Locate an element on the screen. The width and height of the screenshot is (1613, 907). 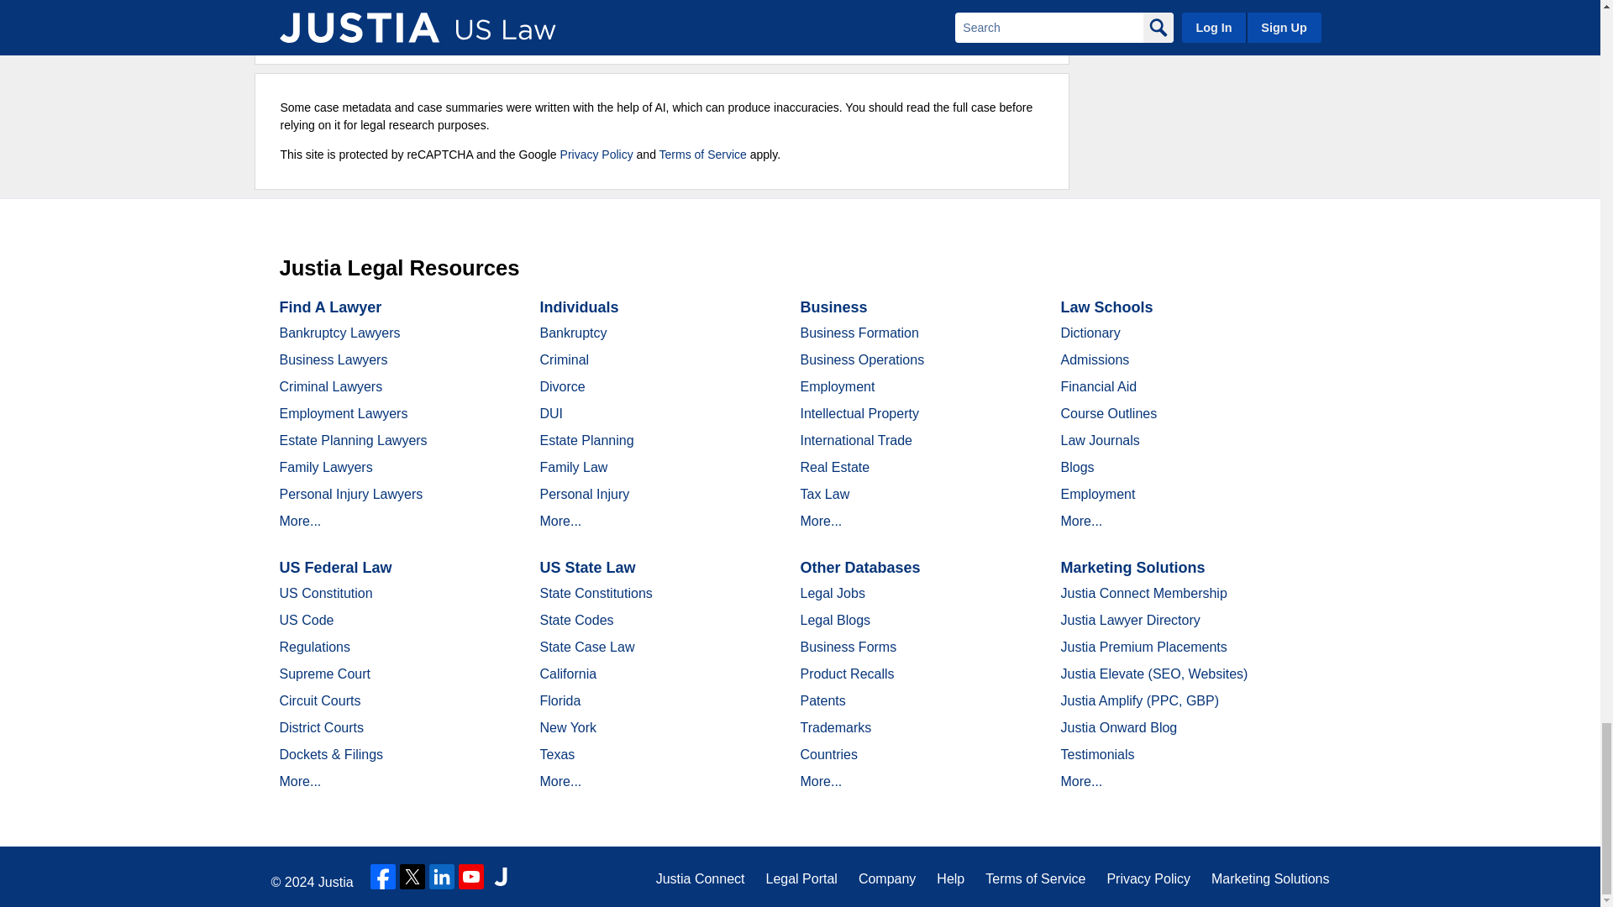
Facebook is located at coordinates (383, 877).